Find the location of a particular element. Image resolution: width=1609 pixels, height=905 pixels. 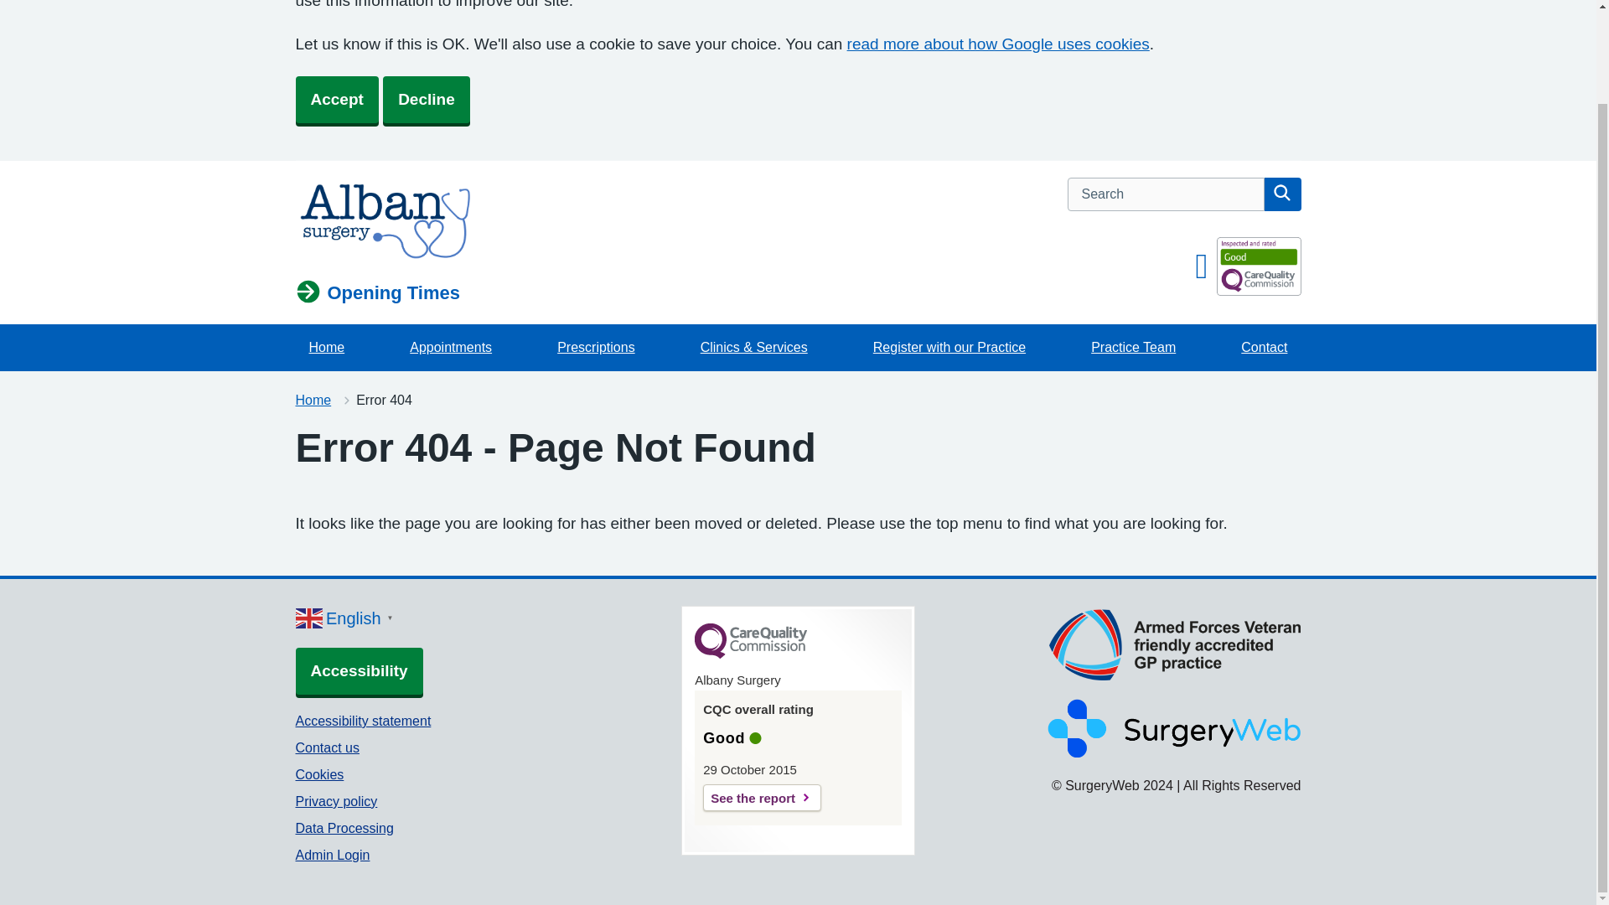

Contact is located at coordinates (1264, 347).